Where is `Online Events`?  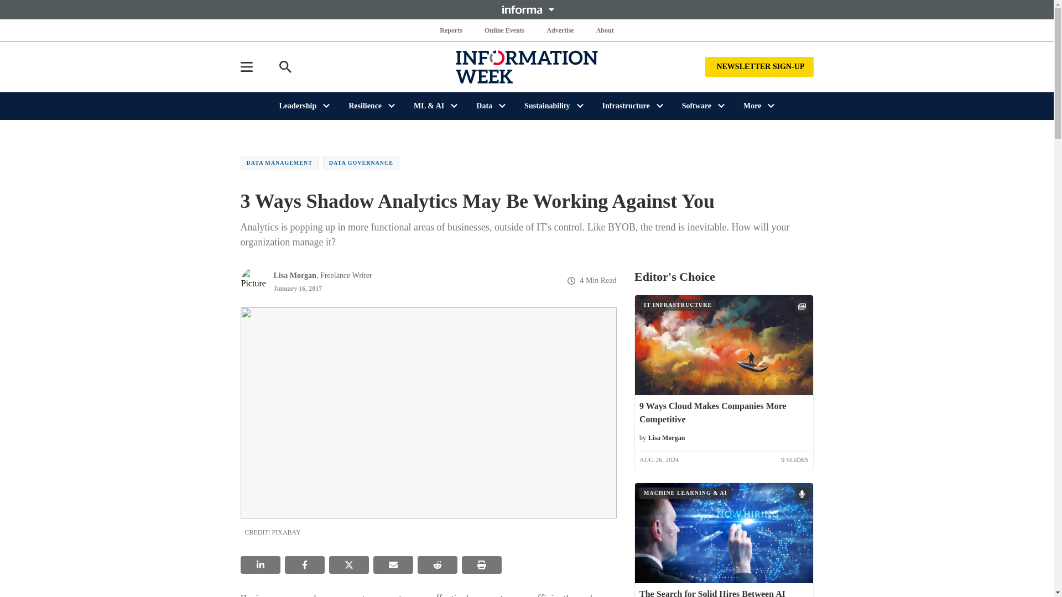 Online Events is located at coordinates (504, 30).